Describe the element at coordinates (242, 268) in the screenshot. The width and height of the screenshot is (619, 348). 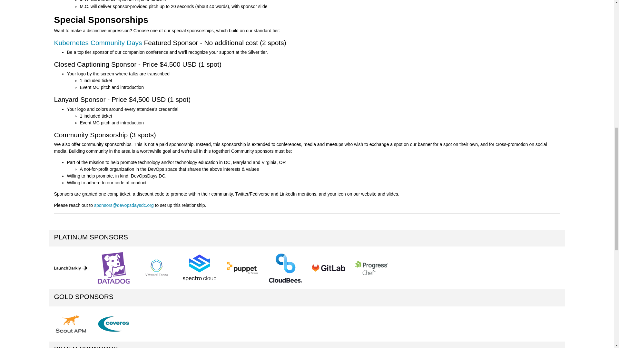
I see `Puppet by Perforce` at that location.